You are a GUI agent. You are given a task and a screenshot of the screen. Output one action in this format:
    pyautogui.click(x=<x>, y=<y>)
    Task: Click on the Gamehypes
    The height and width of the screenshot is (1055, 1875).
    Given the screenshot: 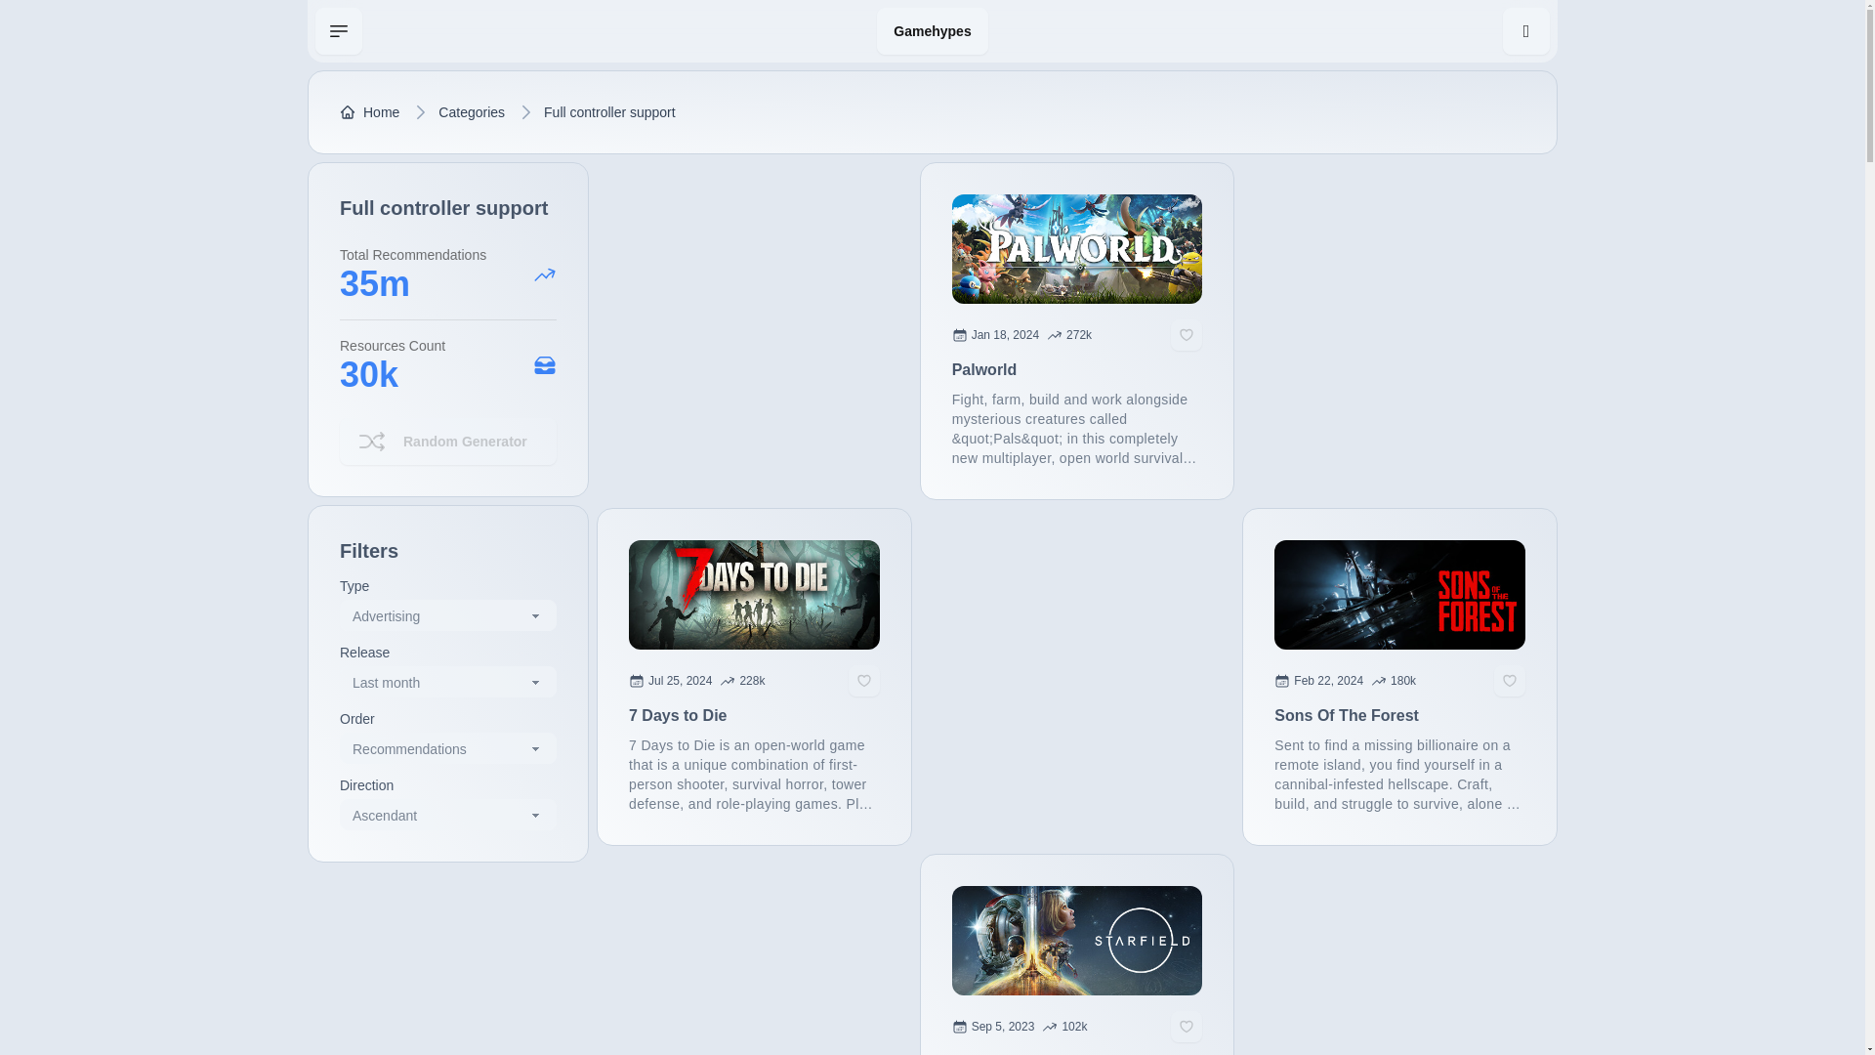 What is the action you would take?
    pyautogui.click(x=1345, y=681)
    